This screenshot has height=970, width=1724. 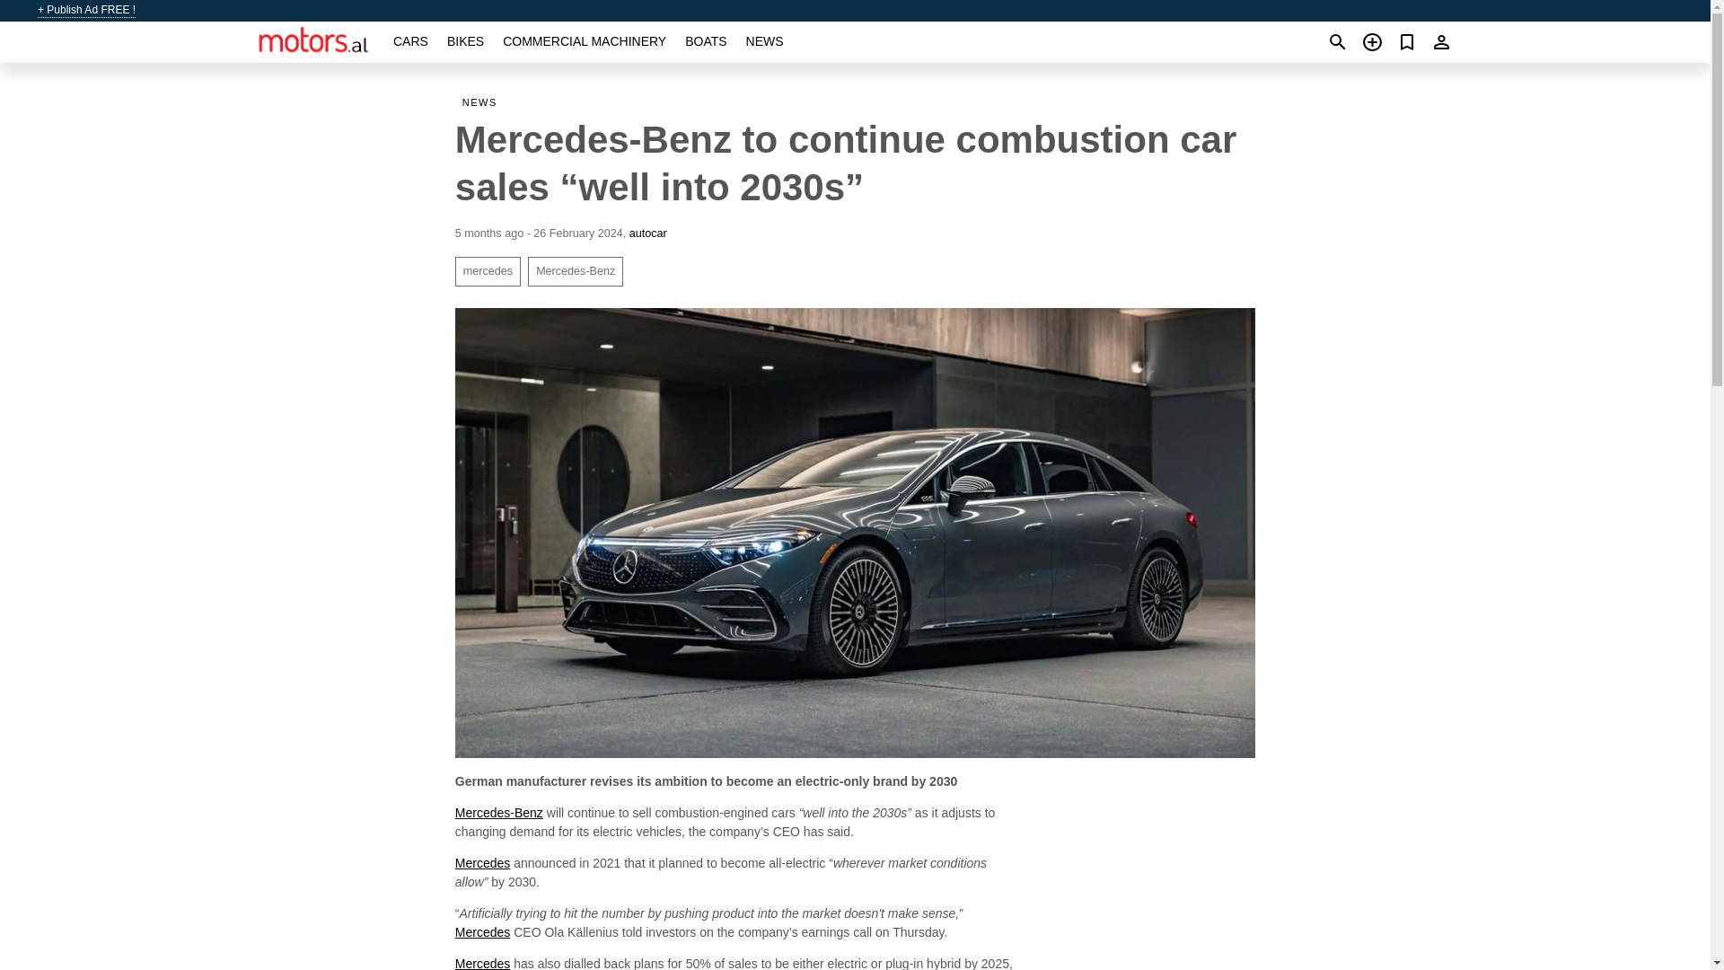 What do you see at coordinates (584, 41) in the screenshot?
I see `COMMERCIAL MACHINERY` at bounding box center [584, 41].